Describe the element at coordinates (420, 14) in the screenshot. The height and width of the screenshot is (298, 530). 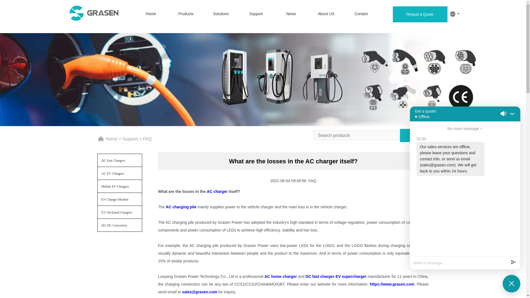
I see `Requst a Quote` at that location.